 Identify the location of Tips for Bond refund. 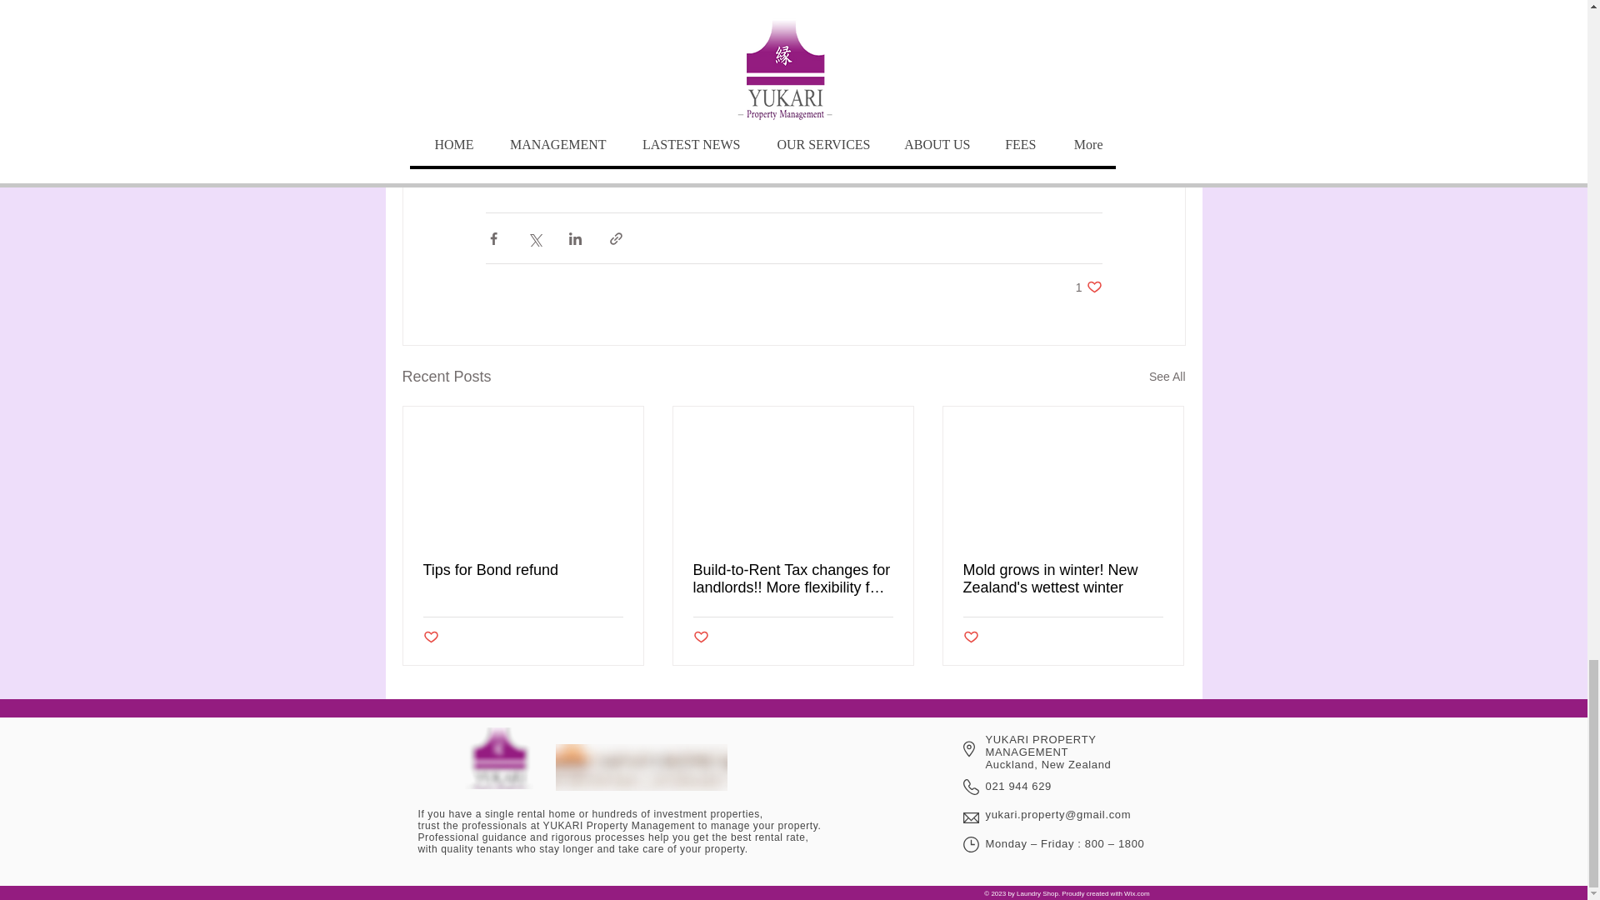
(523, 570).